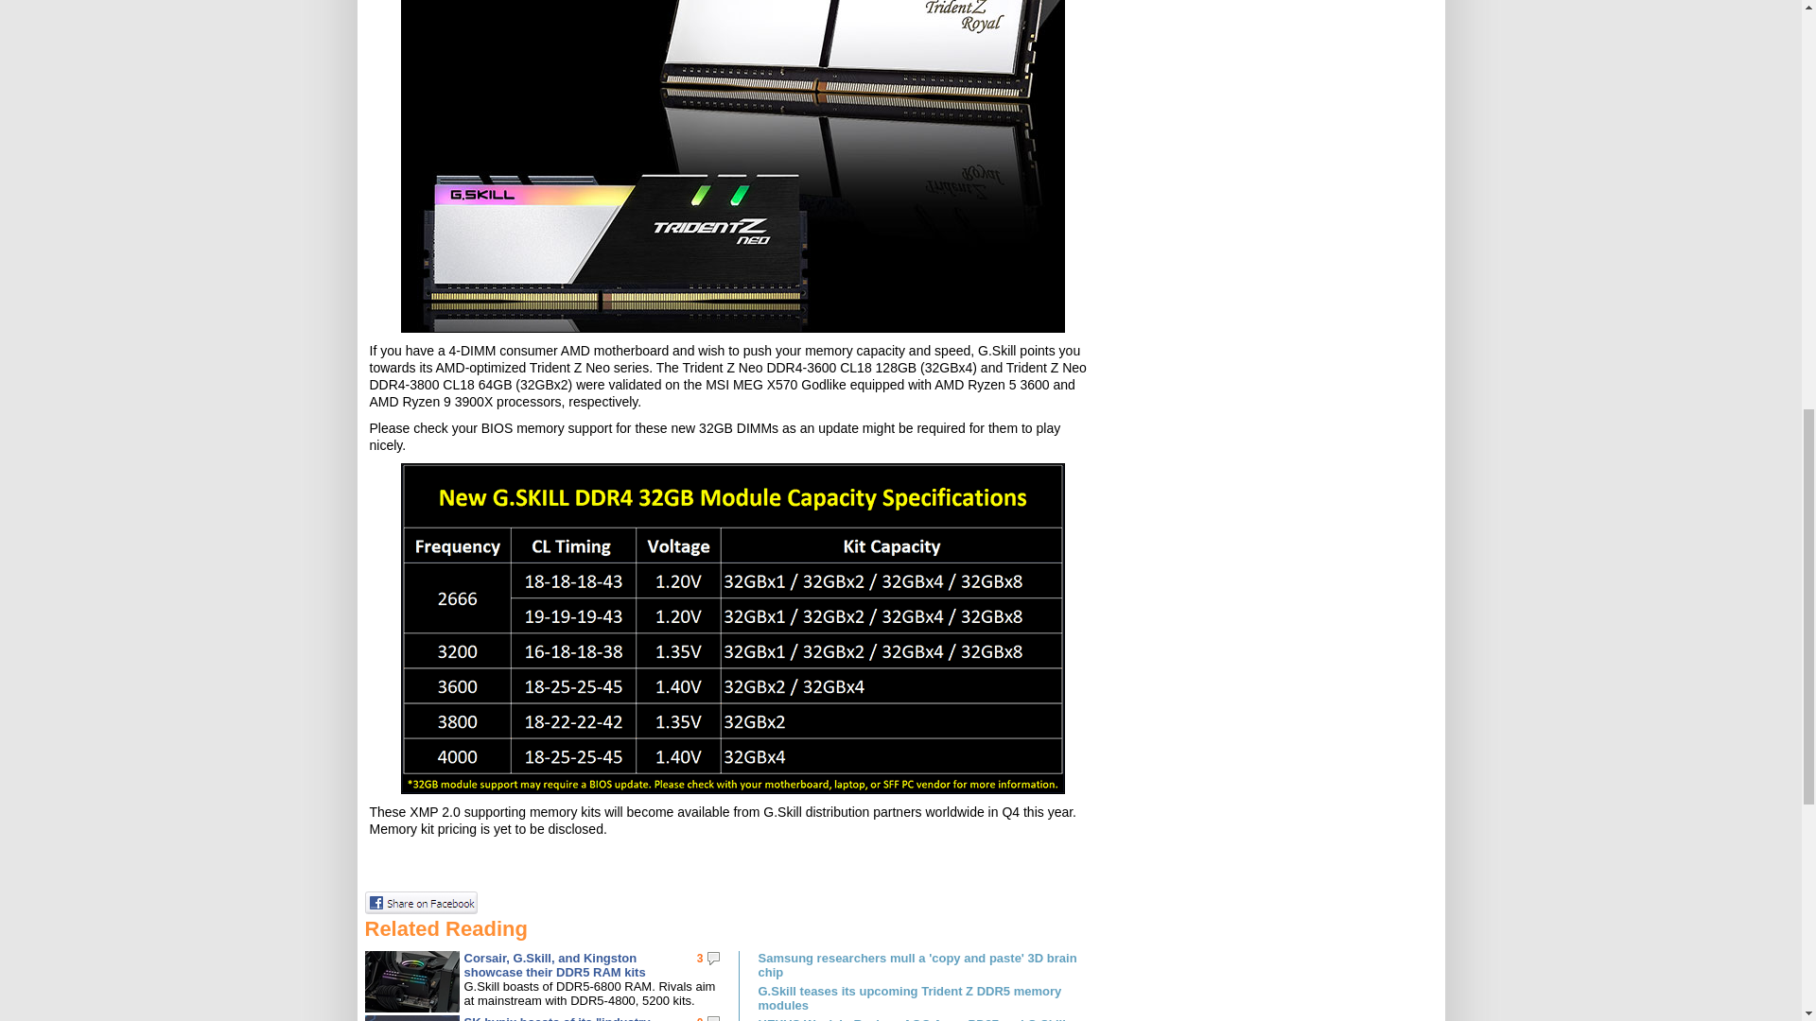 Image resolution: width=1816 pixels, height=1021 pixels. I want to click on SK hynix boasts of its "industry first" HBM3 development, so click(556, 1017).